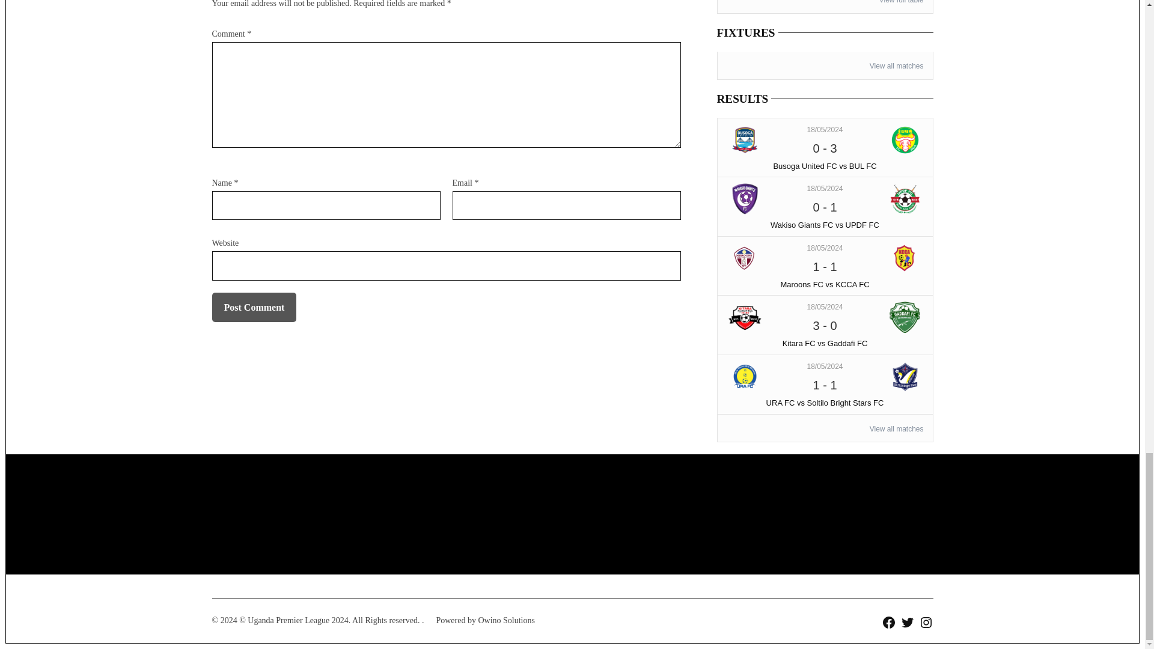 This screenshot has height=649, width=1154. Describe the element at coordinates (745, 317) in the screenshot. I see `Kitara FC` at that location.